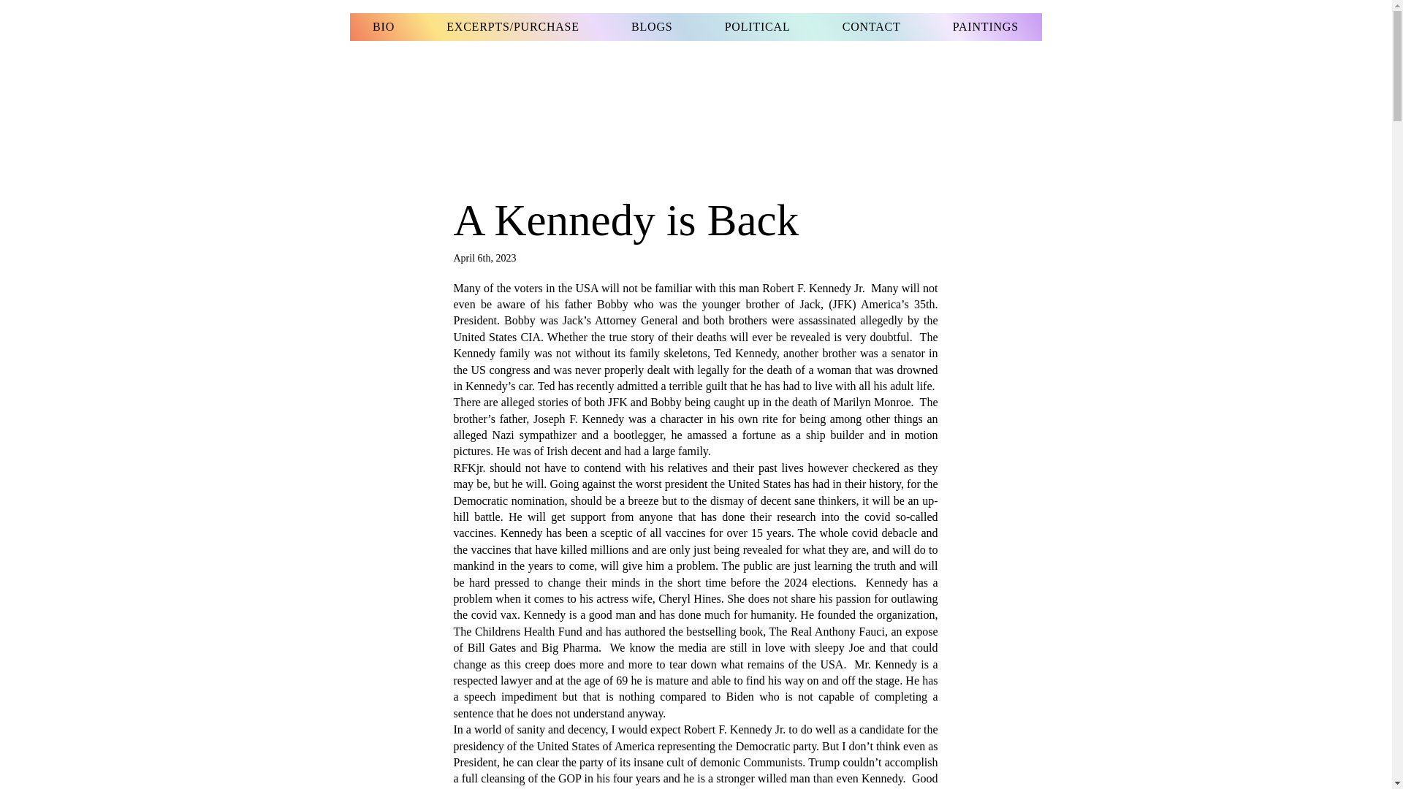 Image resolution: width=1403 pixels, height=789 pixels. I want to click on BIO, so click(383, 27).